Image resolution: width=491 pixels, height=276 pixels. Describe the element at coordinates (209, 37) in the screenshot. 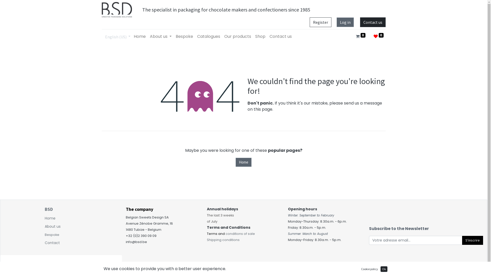

I see `Catalogues` at that location.